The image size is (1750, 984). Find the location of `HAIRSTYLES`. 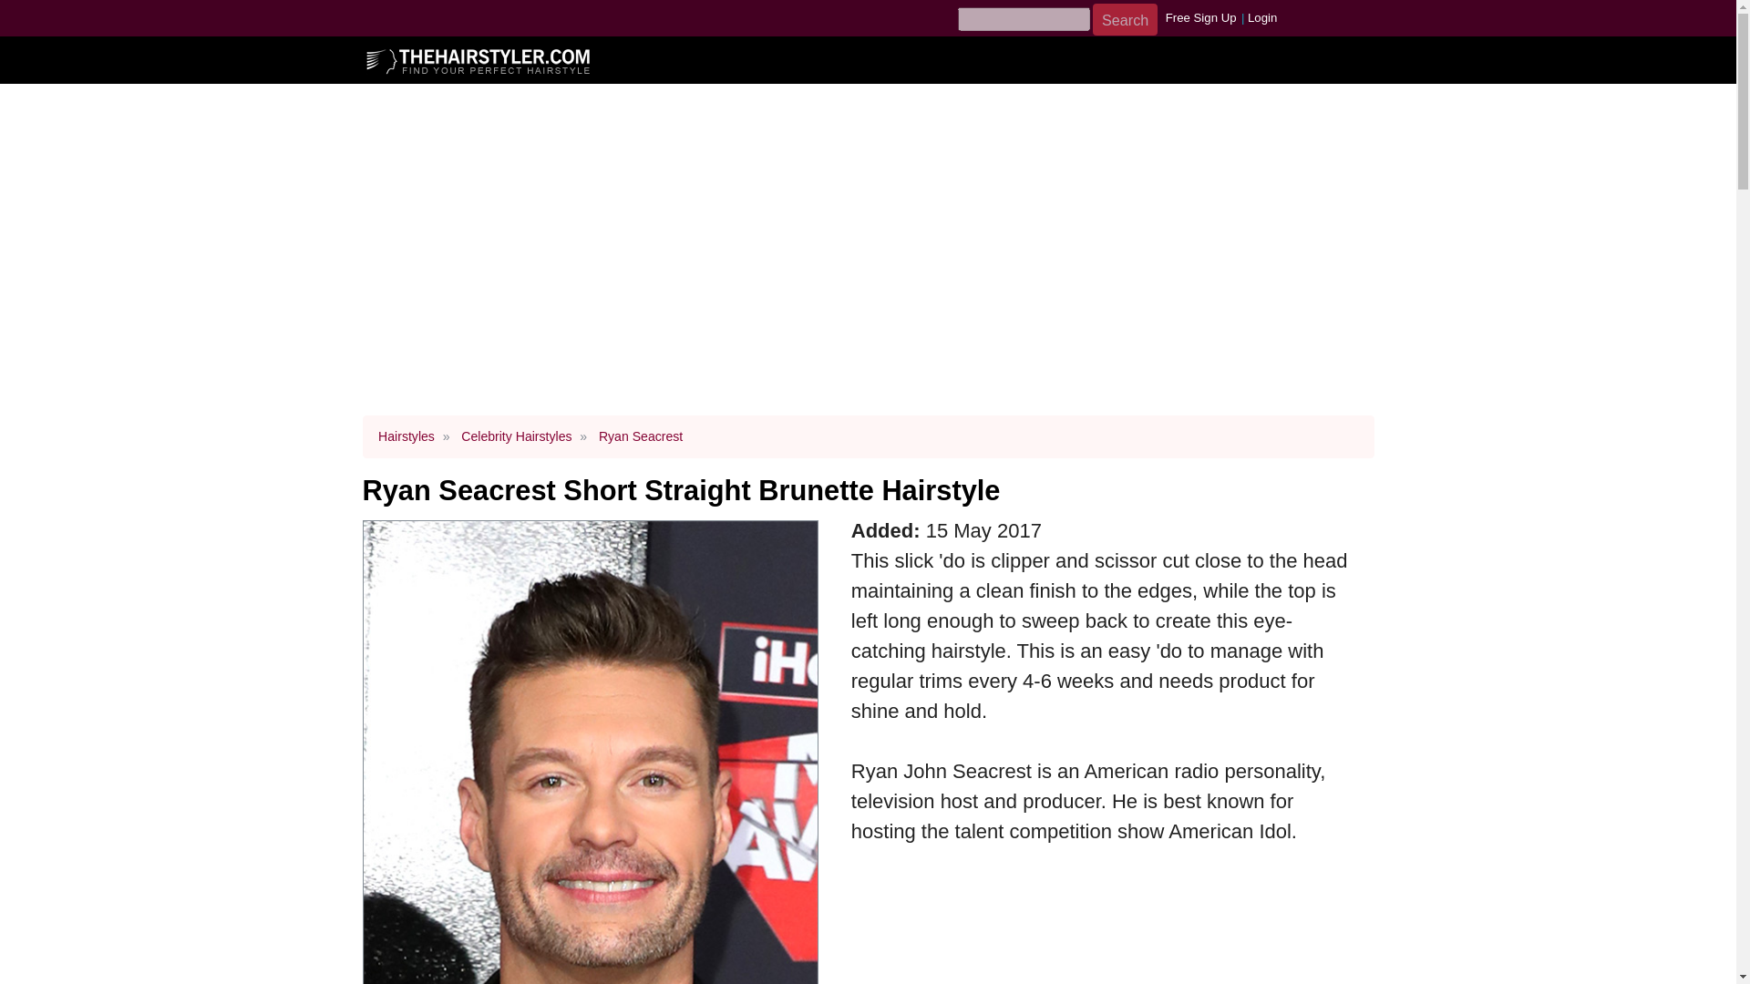

HAIRSTYLES is located at coordinates (707, 91).